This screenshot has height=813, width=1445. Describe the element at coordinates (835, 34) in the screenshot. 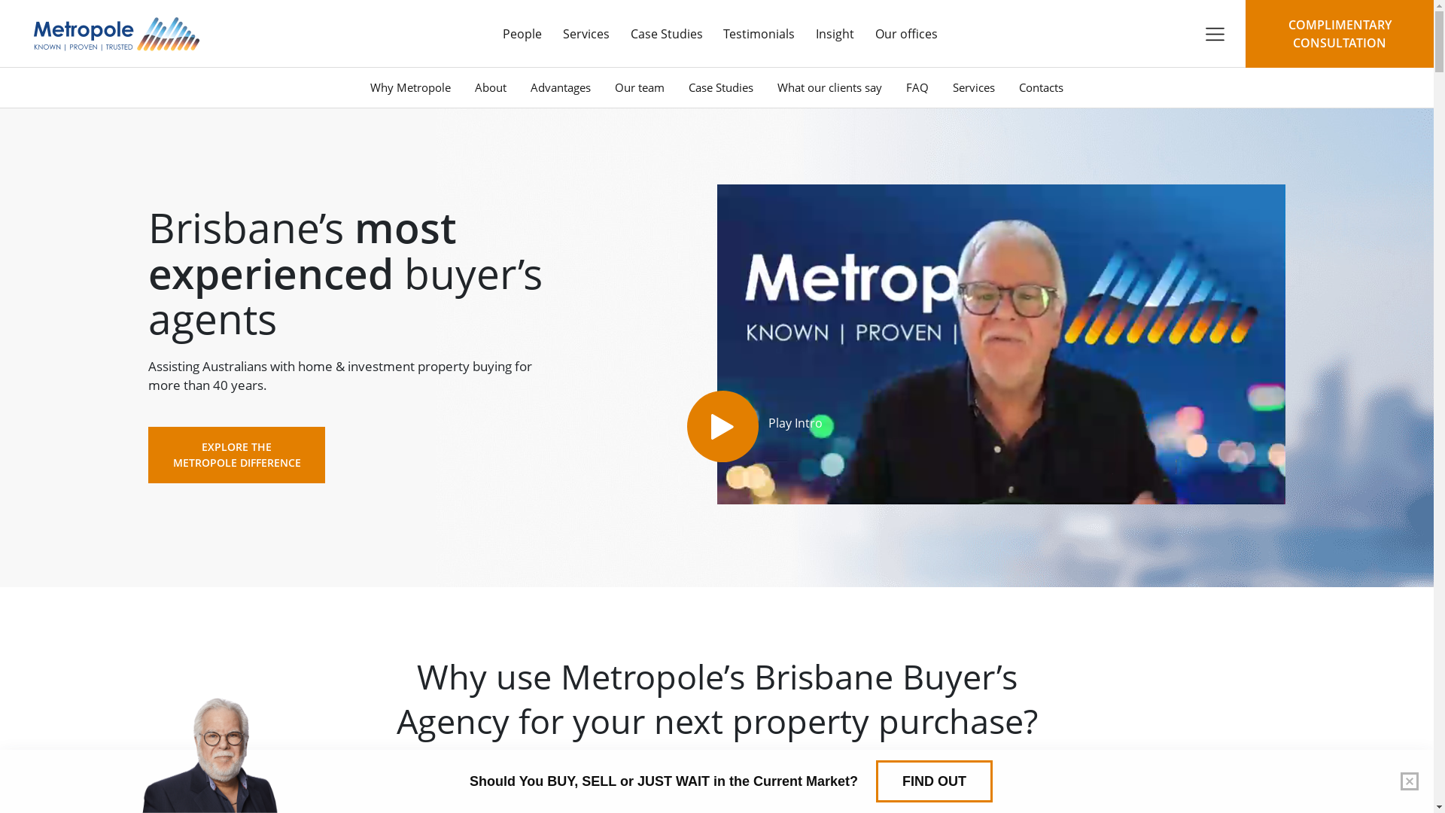

I see `Insight` at that location.